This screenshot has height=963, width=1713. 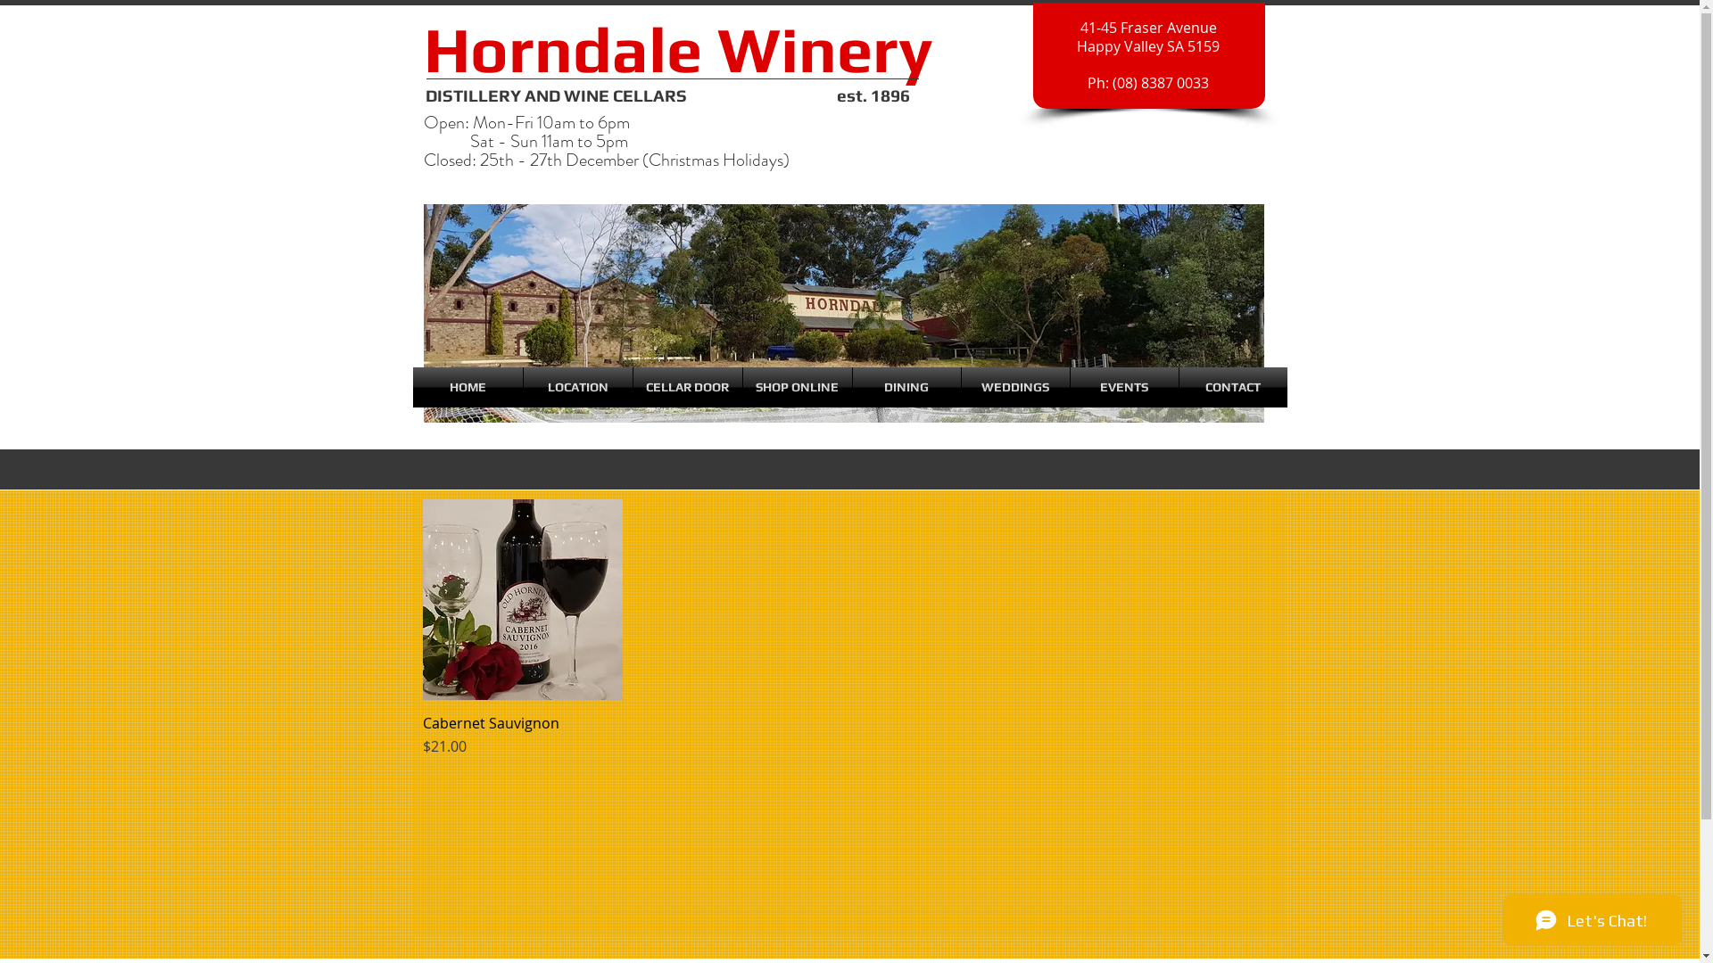 I want to click on SHOP ONLINE, so click(x=797, y=387).